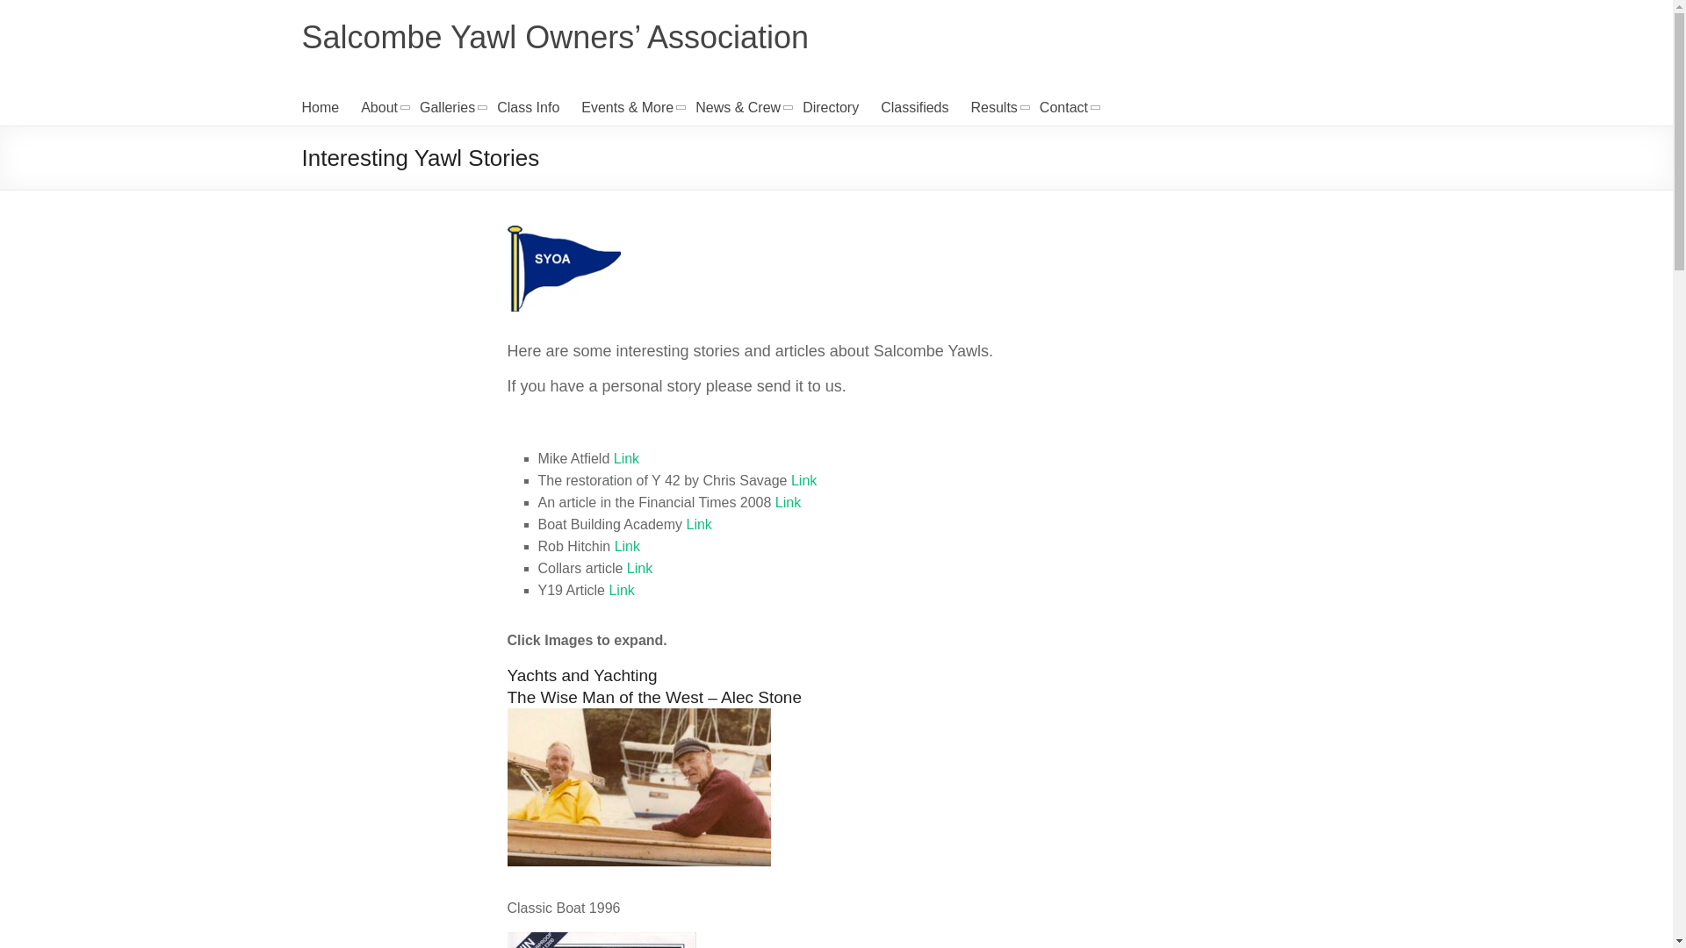 The image size is (1686, 948). What do you see at coordinates (379, 108) in the screenshot?
I see `About` at bounding box center [379, 108].